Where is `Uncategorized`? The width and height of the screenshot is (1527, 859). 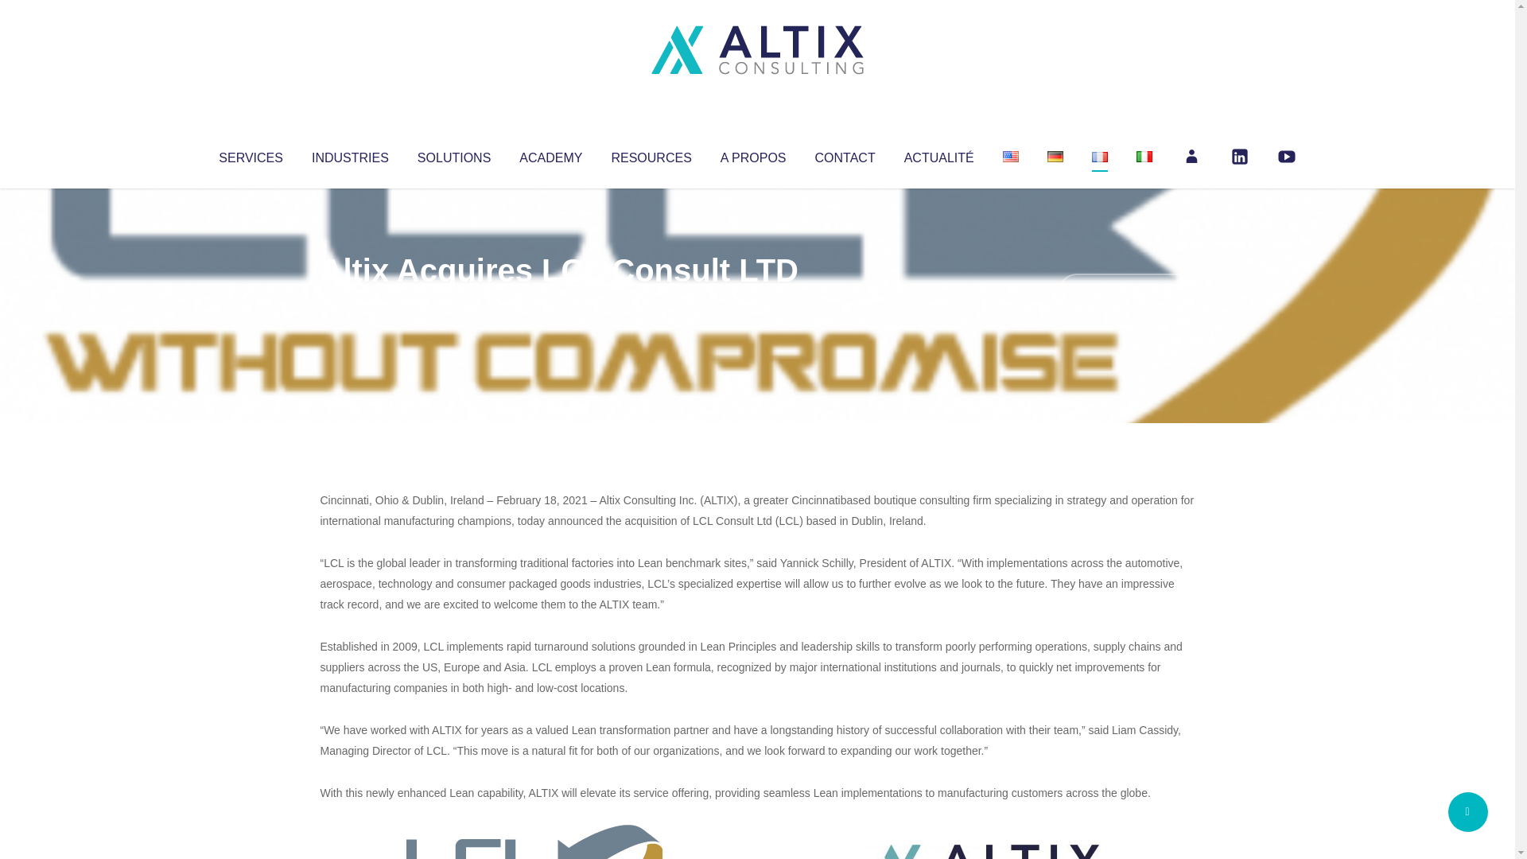
Uncategorized is located at coordinates (556, 302).